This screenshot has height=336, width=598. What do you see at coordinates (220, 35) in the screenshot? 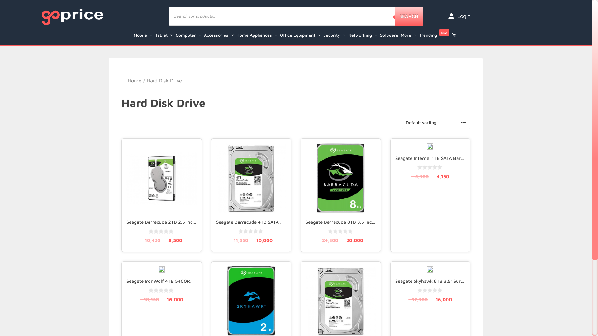
I see `Accessories` at bounding box center [220, 35].